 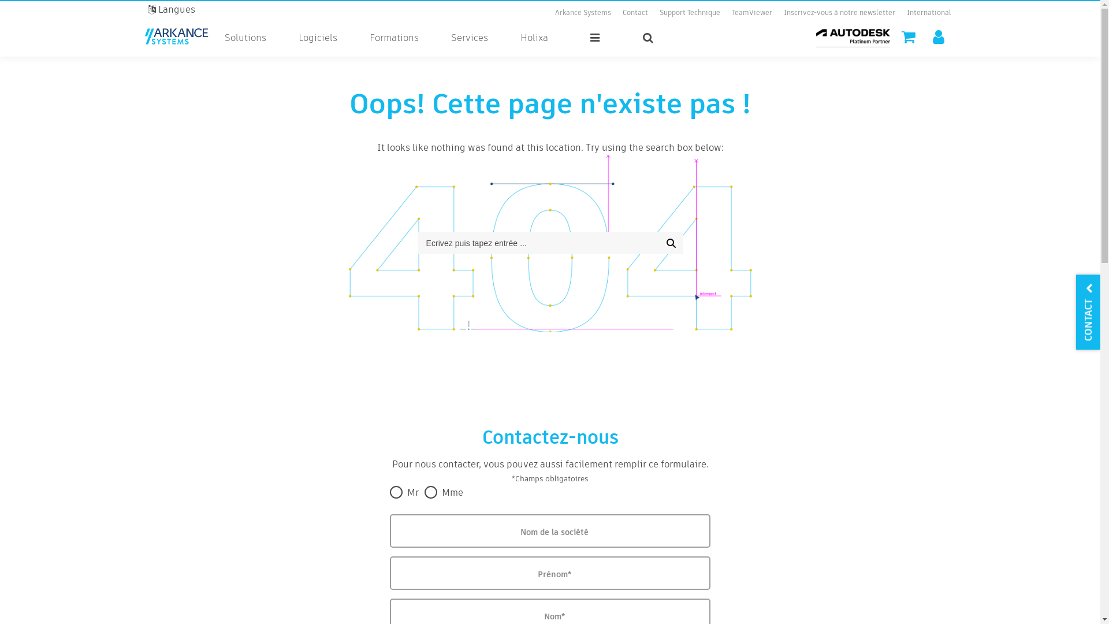 I want to click on Holixa, so click(x=534, y=38).